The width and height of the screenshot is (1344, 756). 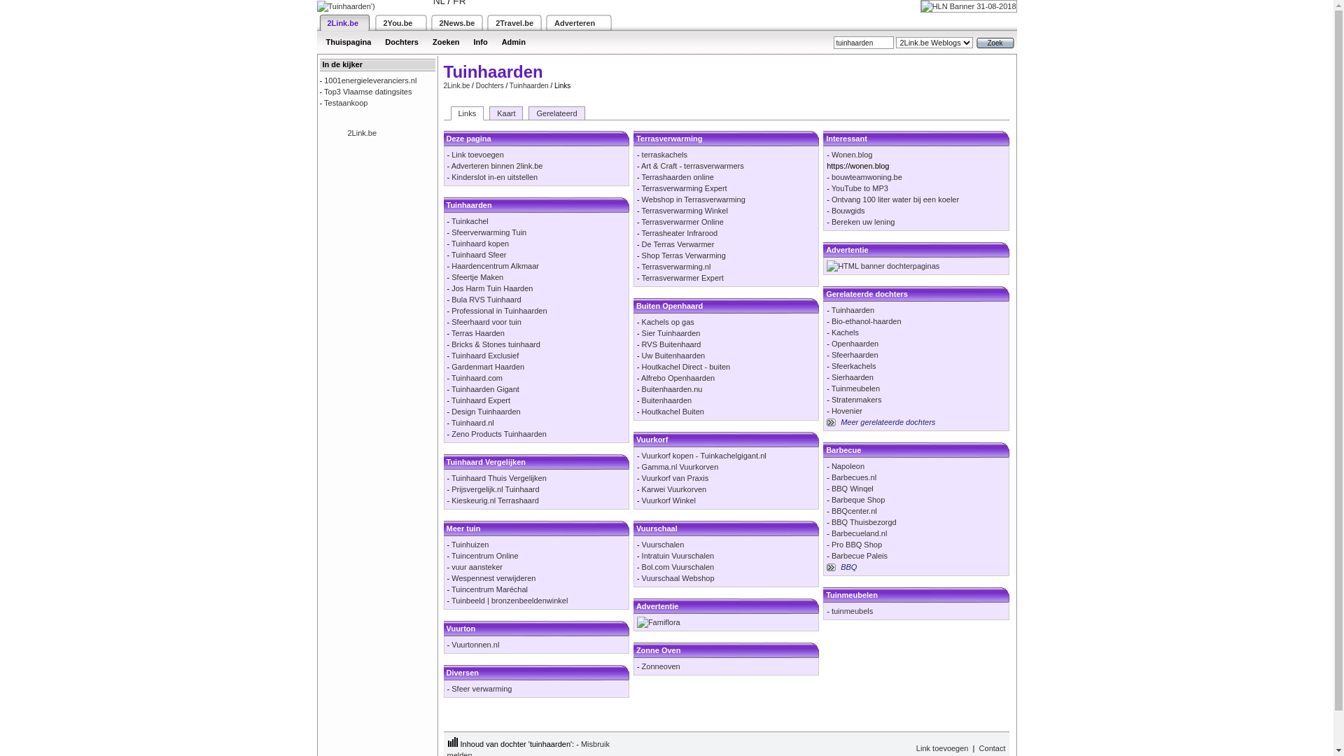 What do you see at coordinates (529, 85) in the screenshot?
I see `Tuinhaarden` at bounding box center [529, 85].